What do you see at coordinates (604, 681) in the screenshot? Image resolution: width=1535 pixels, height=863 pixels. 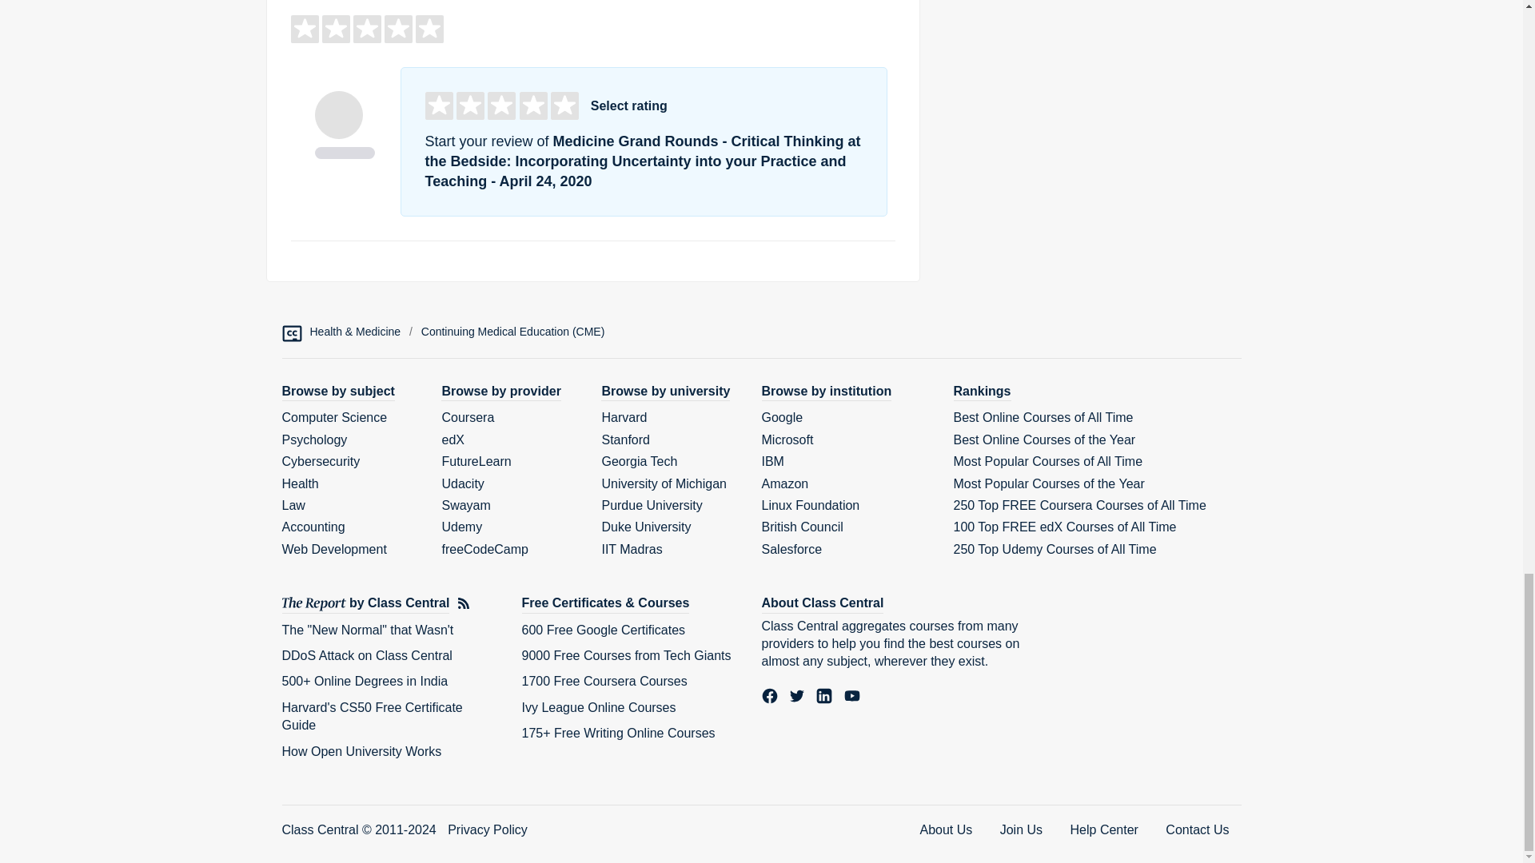 I see `1700 Free Coursera Courses` at bounding box center [604, 681].